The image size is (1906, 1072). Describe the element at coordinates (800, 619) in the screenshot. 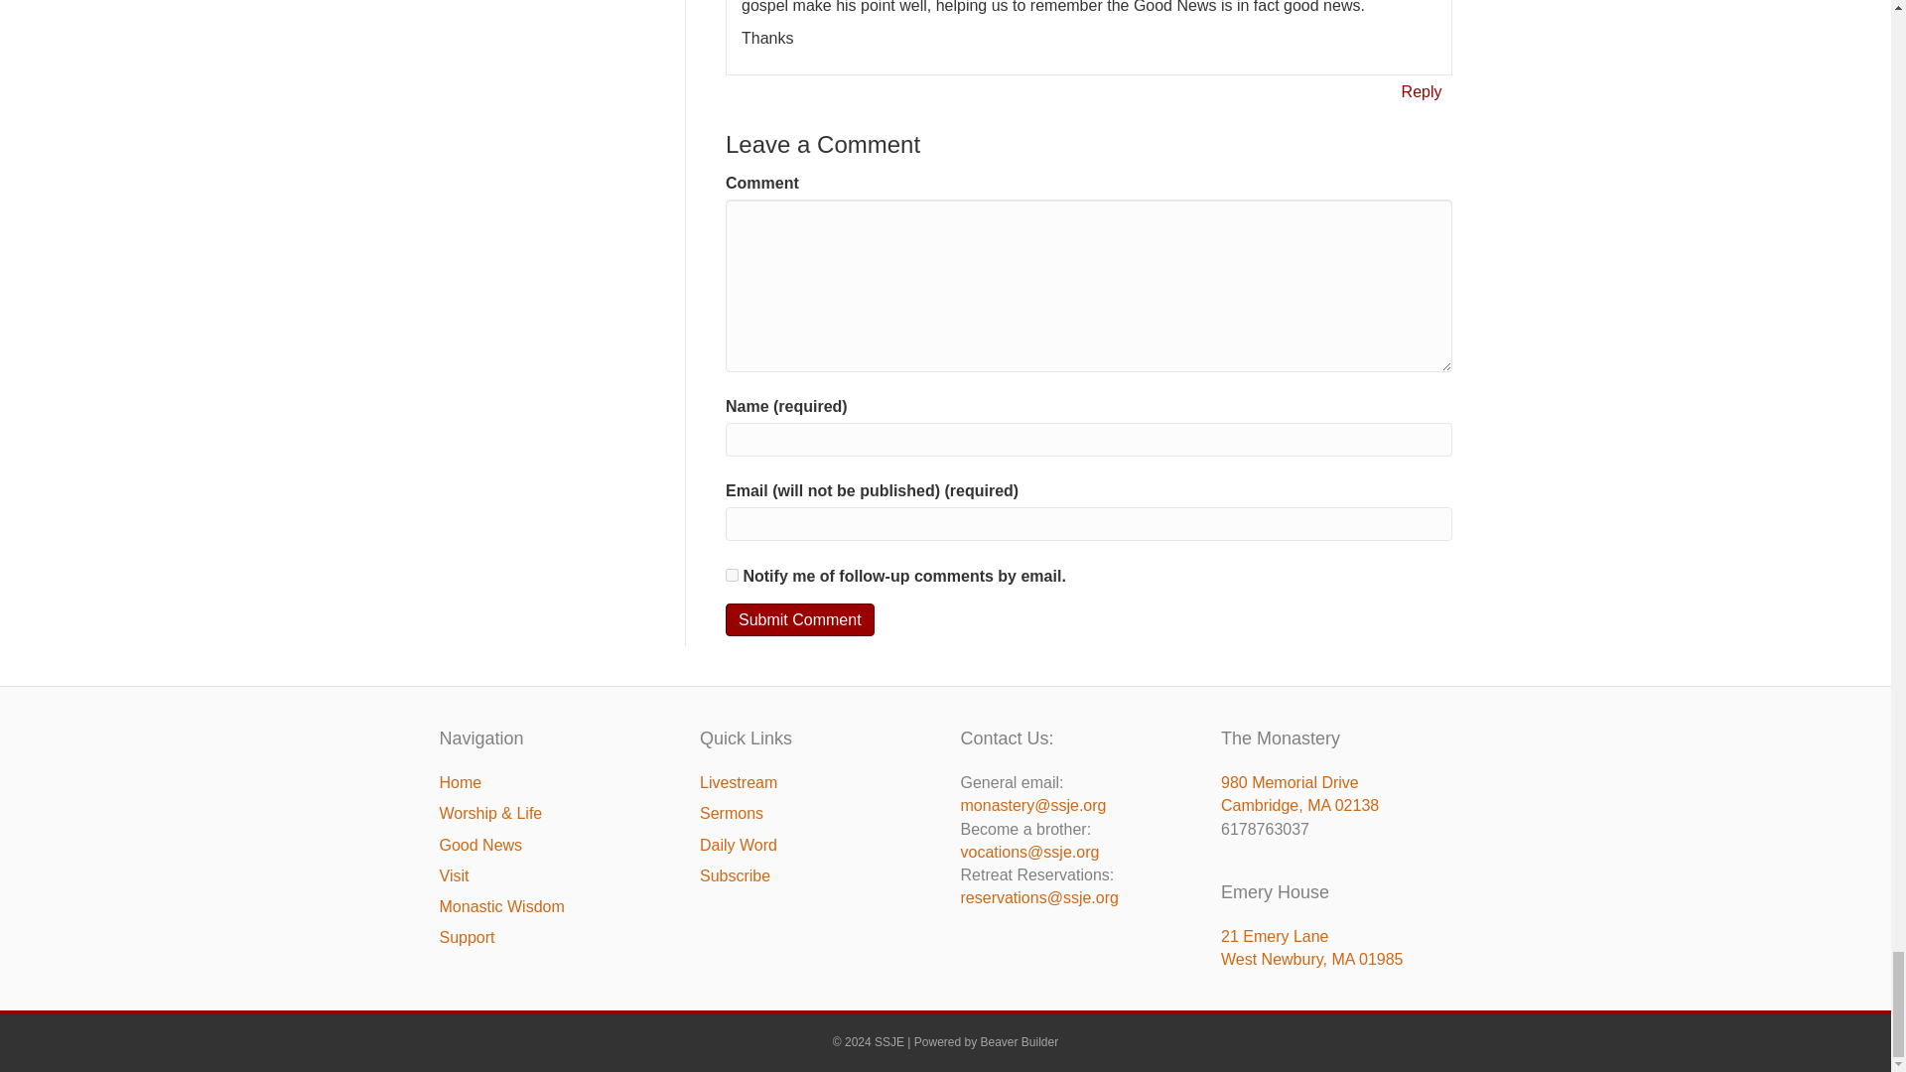

I see `Submit Comment` at that location.